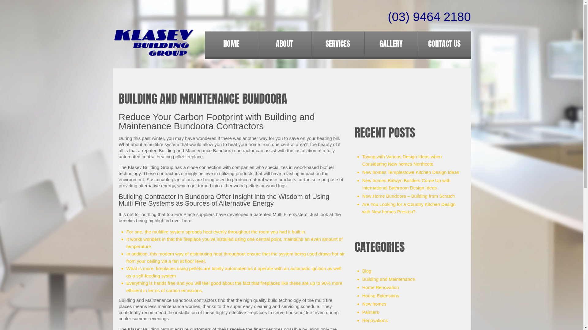 This screenshot has height=330, width=588. Describe the element at coordinates (380, 287) in the screenshot. I see `Home Renovation` at that location.